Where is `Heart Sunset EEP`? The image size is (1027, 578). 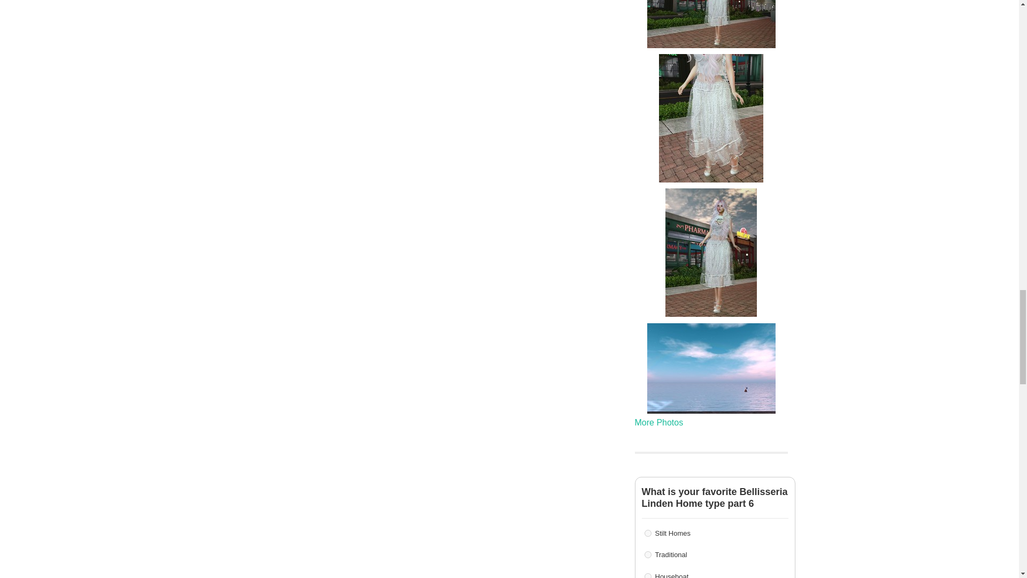
Heart Sunset EEP is located at coordinates (711, 368).